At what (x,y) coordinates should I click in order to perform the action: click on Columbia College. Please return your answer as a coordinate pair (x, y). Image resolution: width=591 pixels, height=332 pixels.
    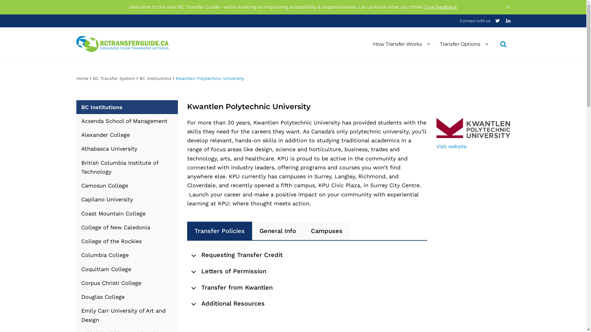
    Looking at the image, I should click on (127, 255).